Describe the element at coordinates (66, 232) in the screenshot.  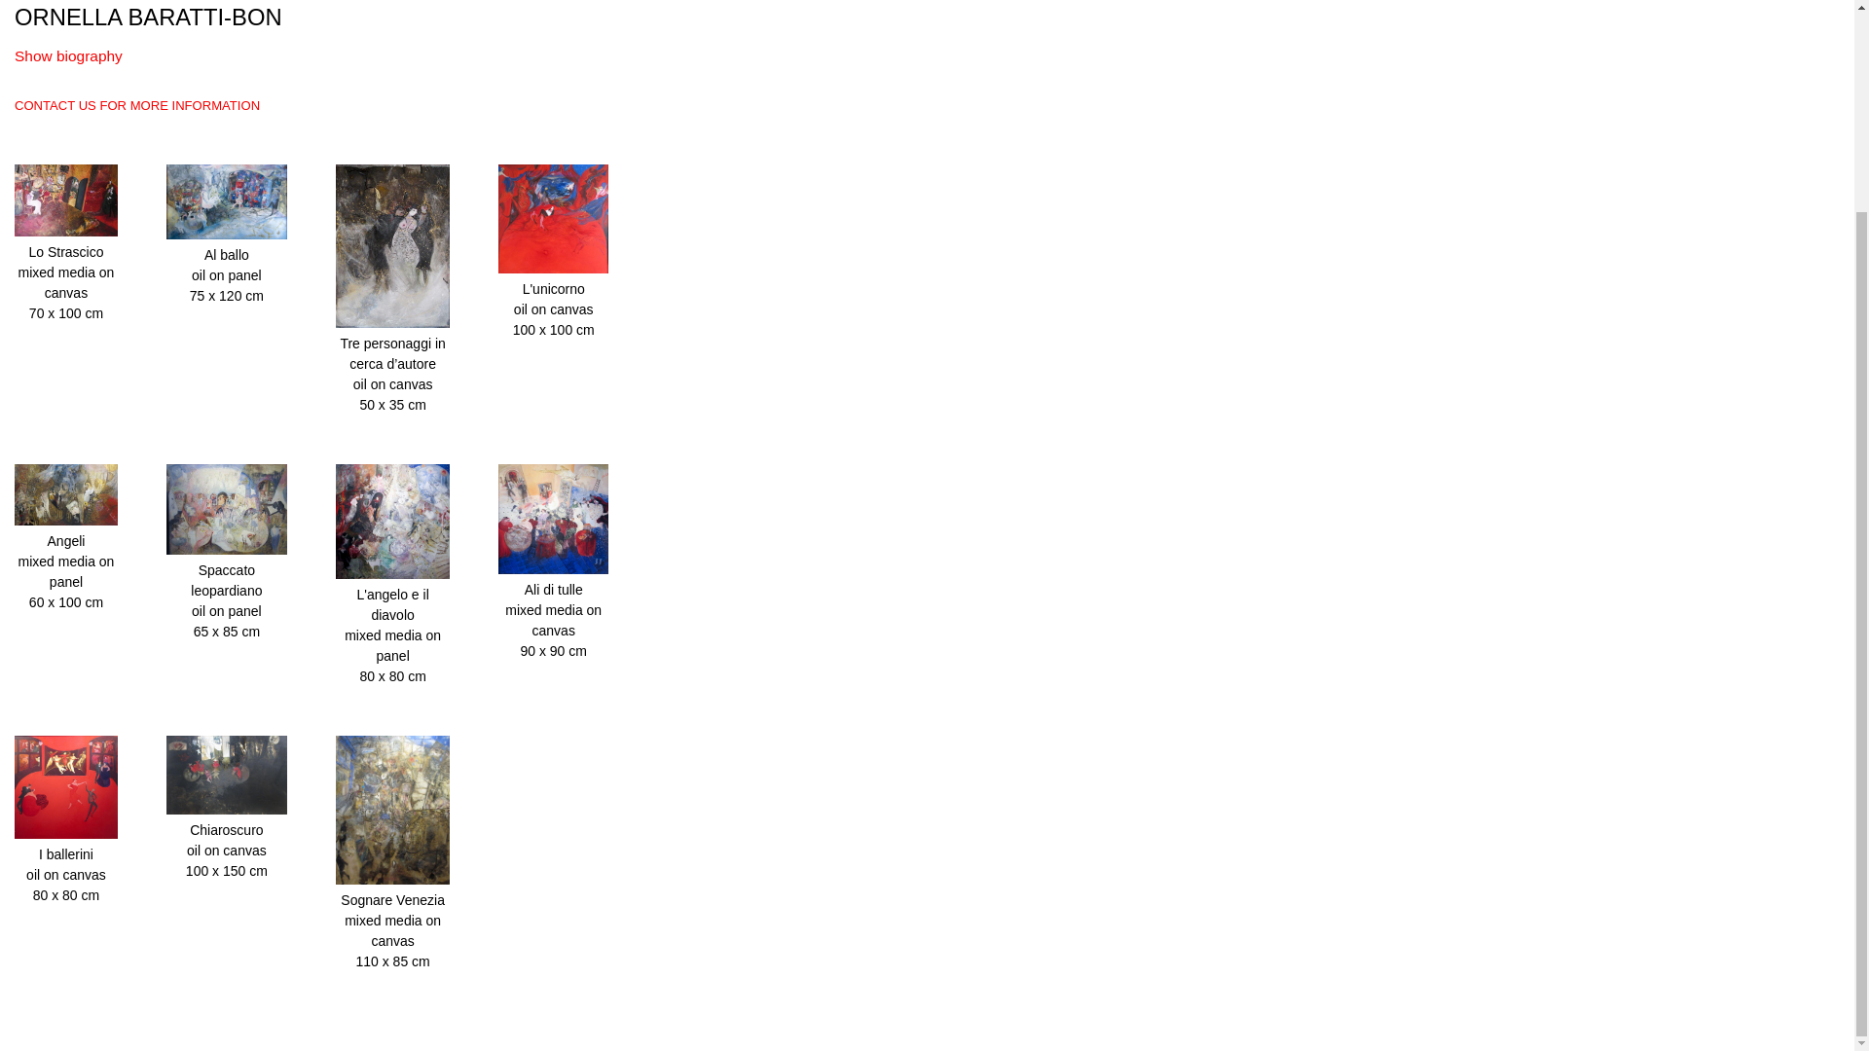
I see `Ornella Baratt Bon - Lo Strascico - 70 x 100 cm` at that location.